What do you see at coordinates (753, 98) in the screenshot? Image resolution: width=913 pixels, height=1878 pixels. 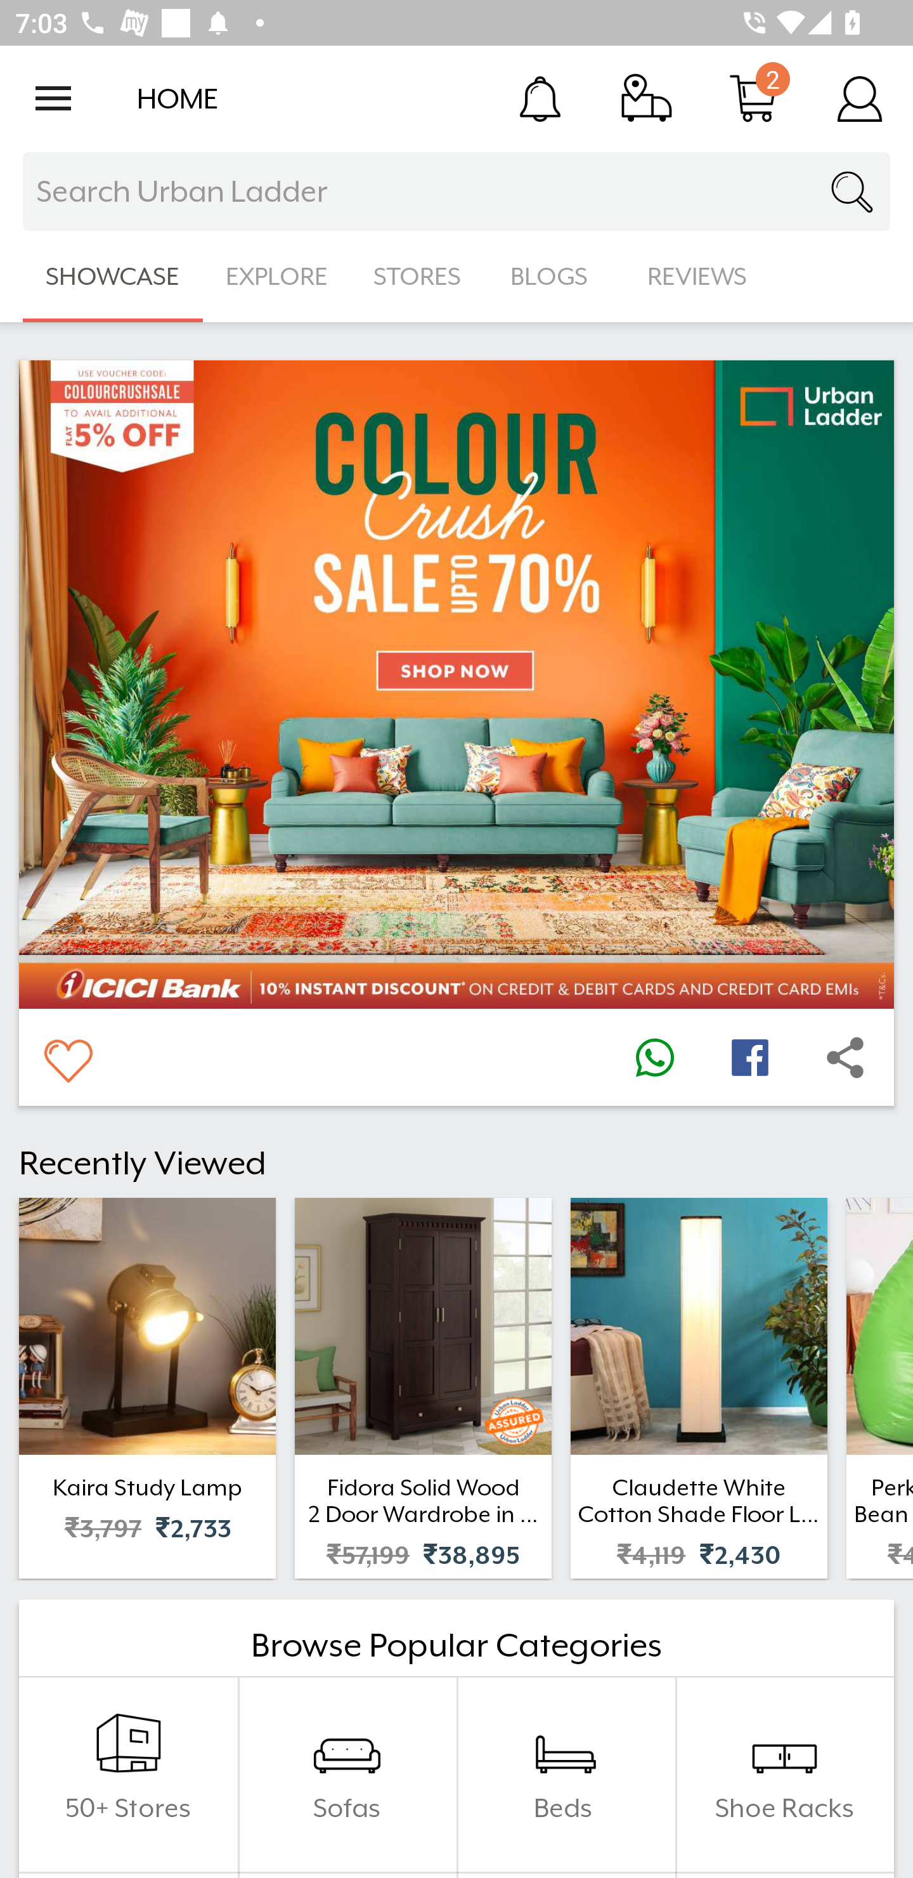 I see `Cart` at bounding box center [753, 98].